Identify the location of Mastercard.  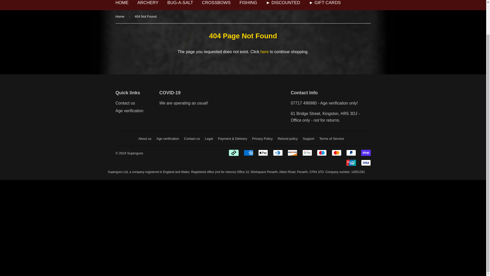
(336, 153).